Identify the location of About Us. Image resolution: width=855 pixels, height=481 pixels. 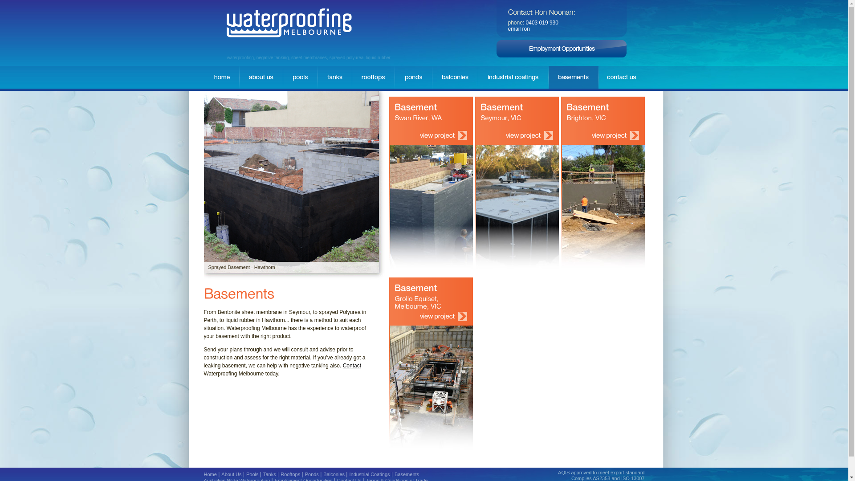
(232, 474).